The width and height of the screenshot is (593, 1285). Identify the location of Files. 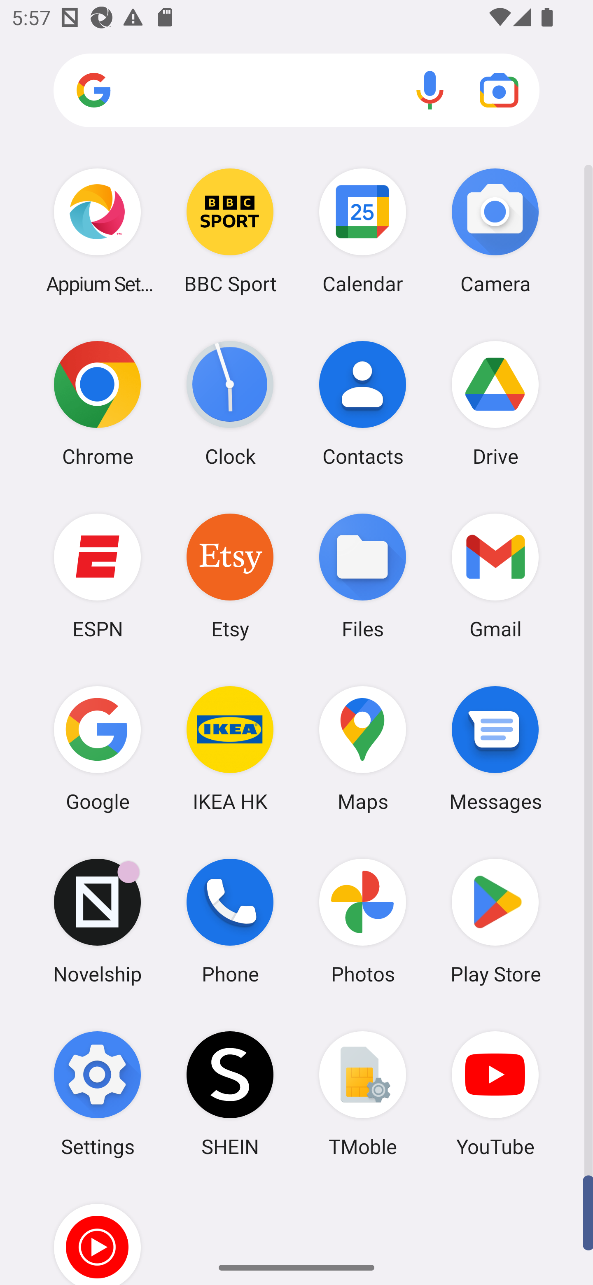
(363, 575).